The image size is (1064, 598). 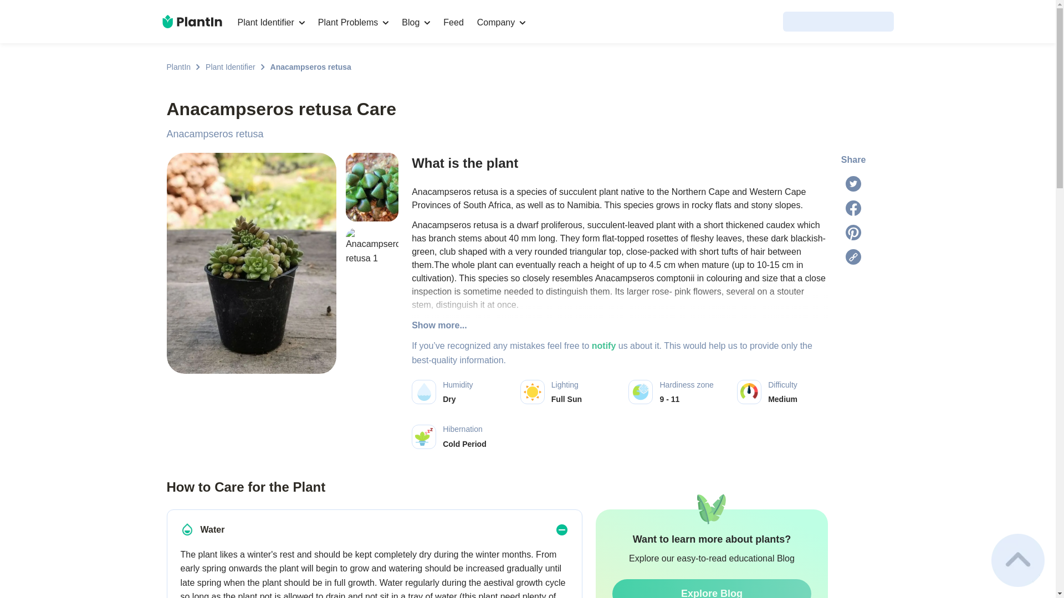 I want to click on Difficulty, so click(x=749, y=392).